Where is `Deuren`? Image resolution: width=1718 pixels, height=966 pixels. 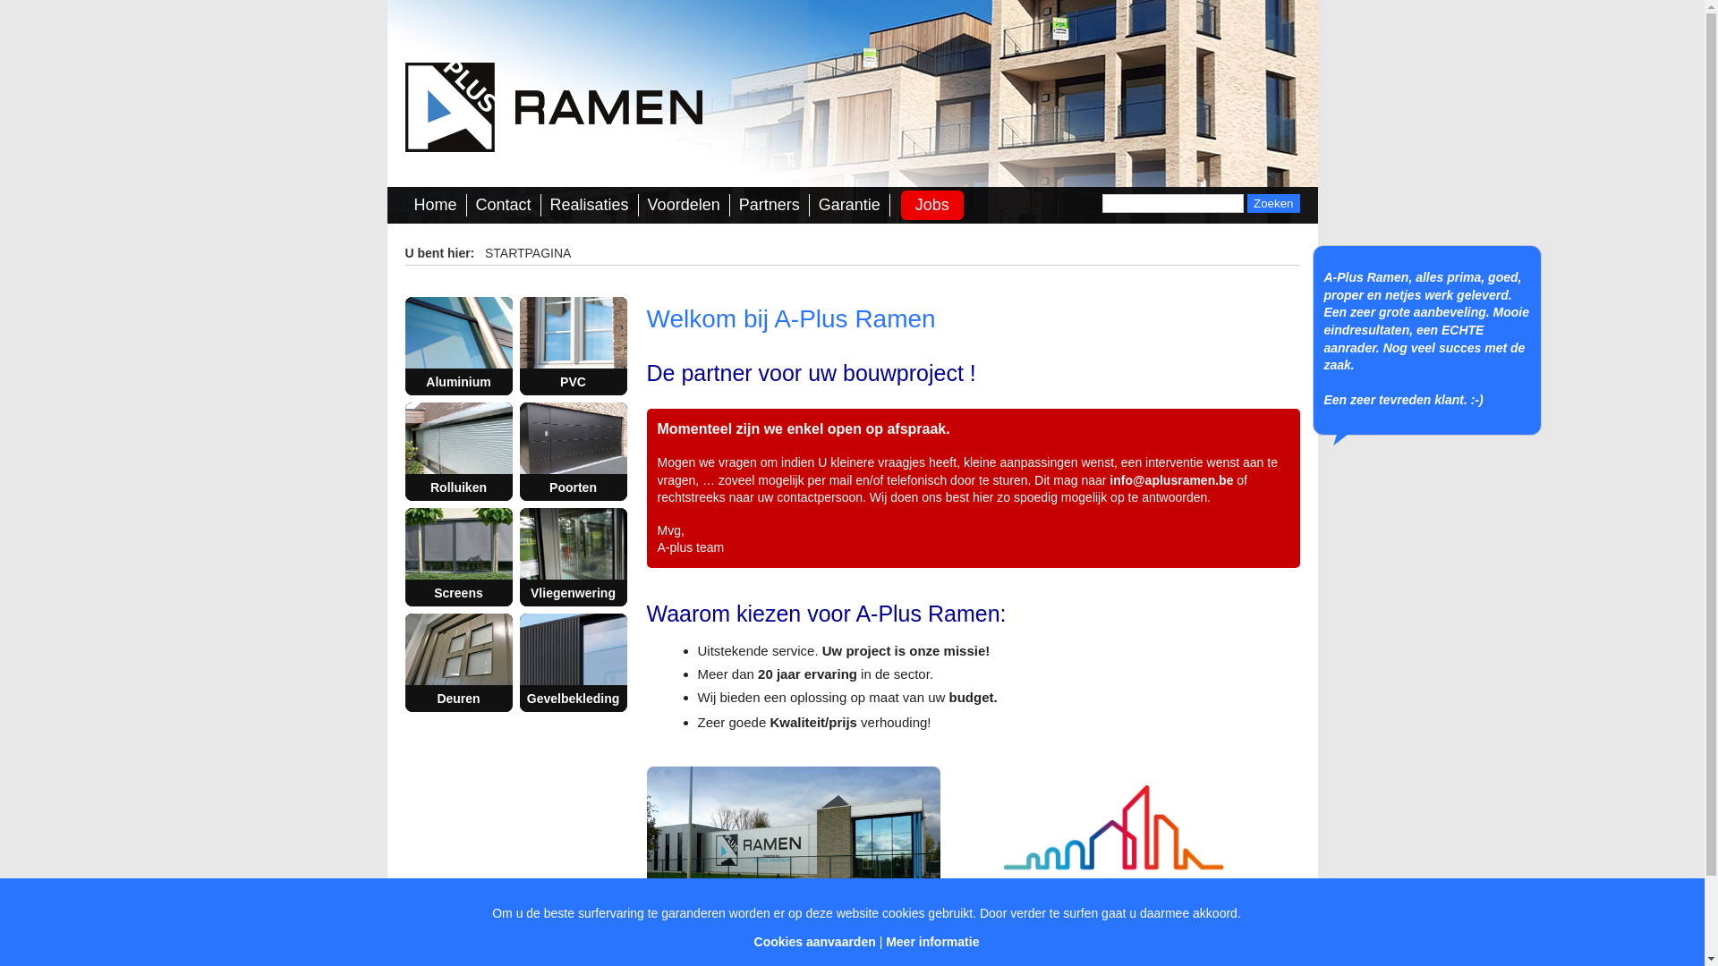
Deuren is located at coordinates (458, 663).